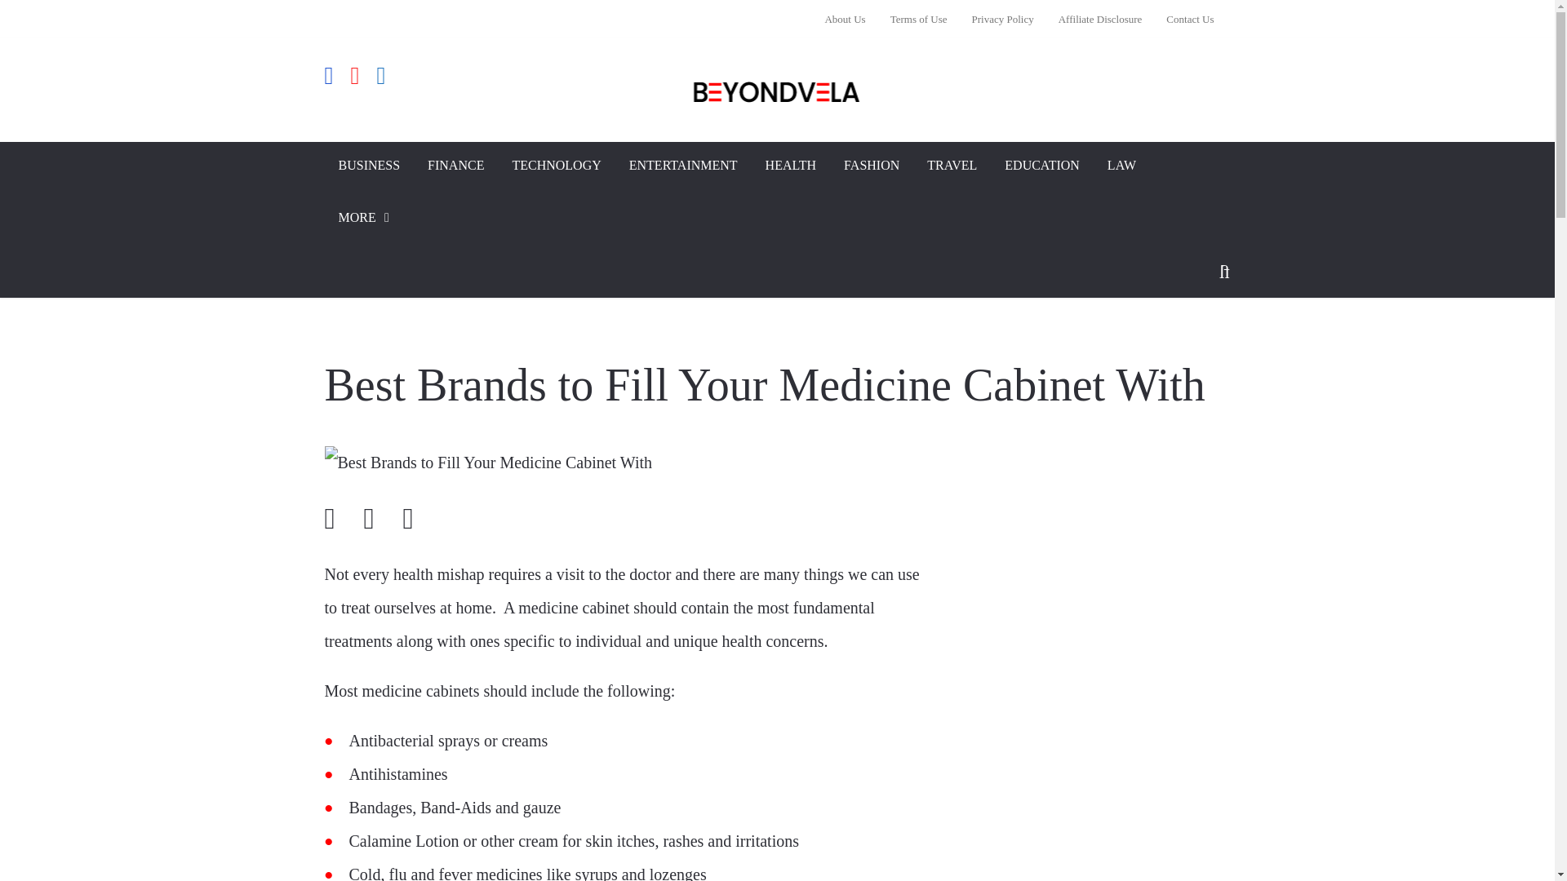 The image size is (1567, 881). I want to click on HEALTH, so click(791, 167).